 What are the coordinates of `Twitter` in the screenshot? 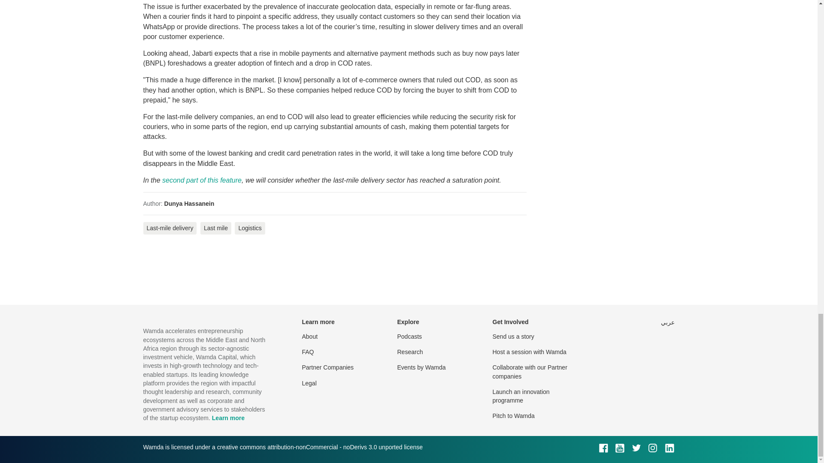 It's located at (636, 448).